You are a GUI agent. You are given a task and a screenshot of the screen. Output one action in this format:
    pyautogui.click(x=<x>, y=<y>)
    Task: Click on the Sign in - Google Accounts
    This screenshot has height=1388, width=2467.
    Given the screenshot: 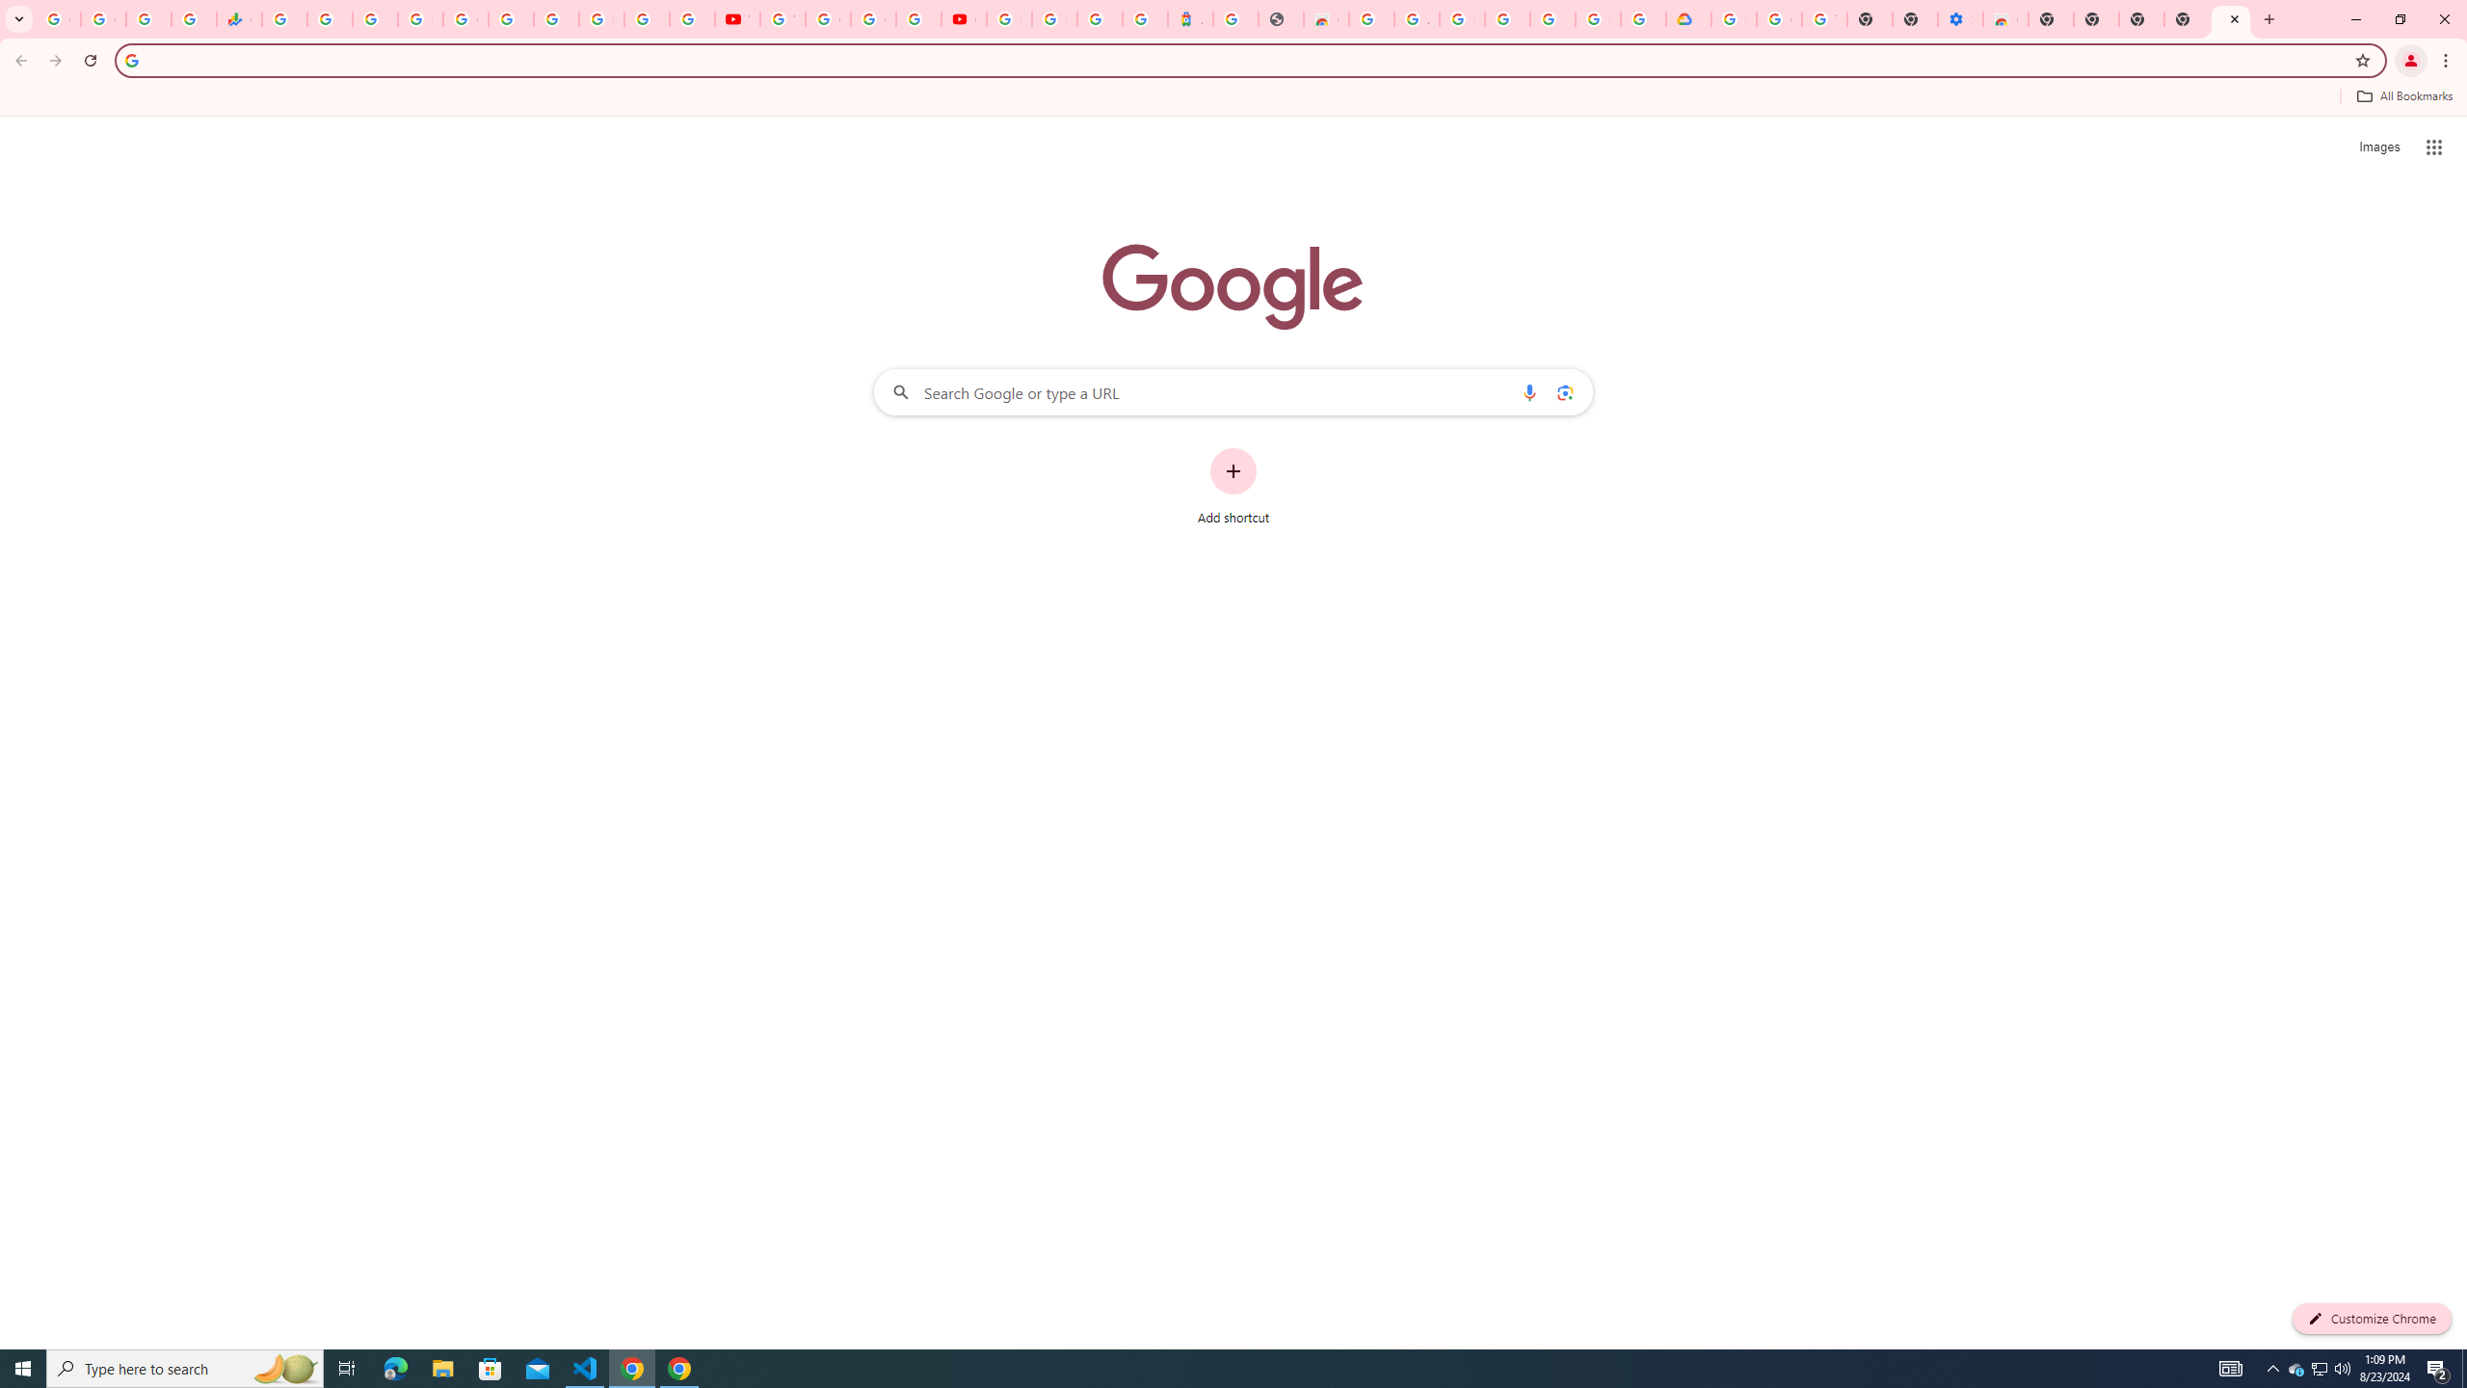 What is the action you would take?
    pyautogui.click(x=1054, y=19)
    